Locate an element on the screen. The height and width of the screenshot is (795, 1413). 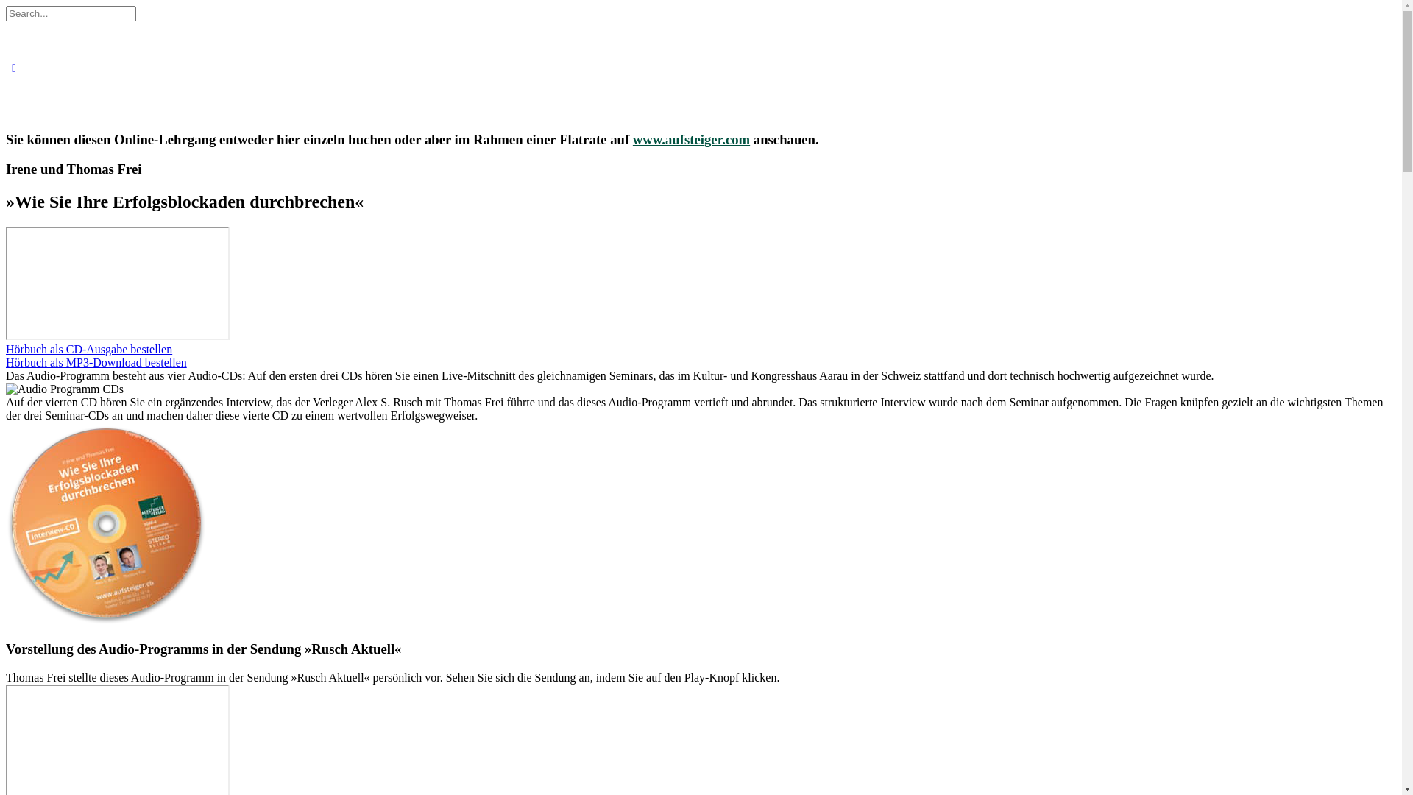
vimeo Video-Player is located at coordinates (118, 283).